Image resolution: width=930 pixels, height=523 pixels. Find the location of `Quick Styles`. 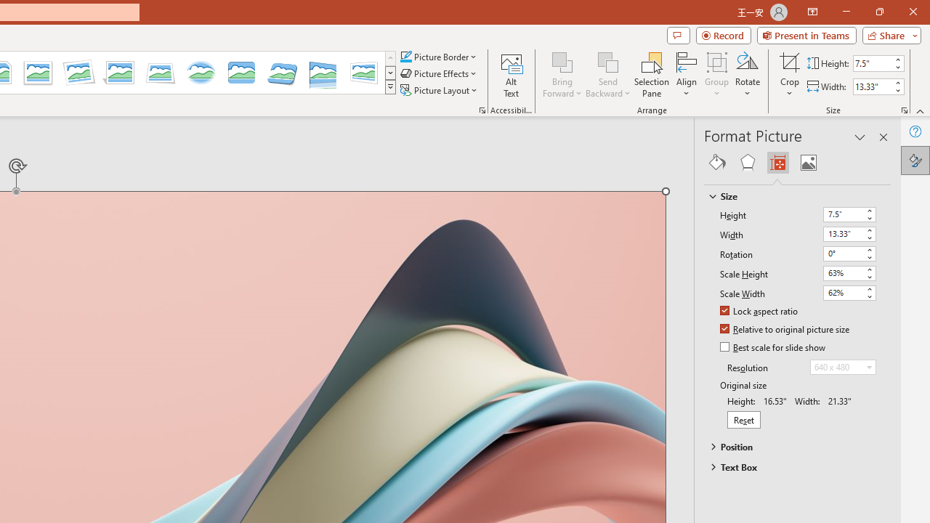

Quick Styles is located at coordinates (390, 87).